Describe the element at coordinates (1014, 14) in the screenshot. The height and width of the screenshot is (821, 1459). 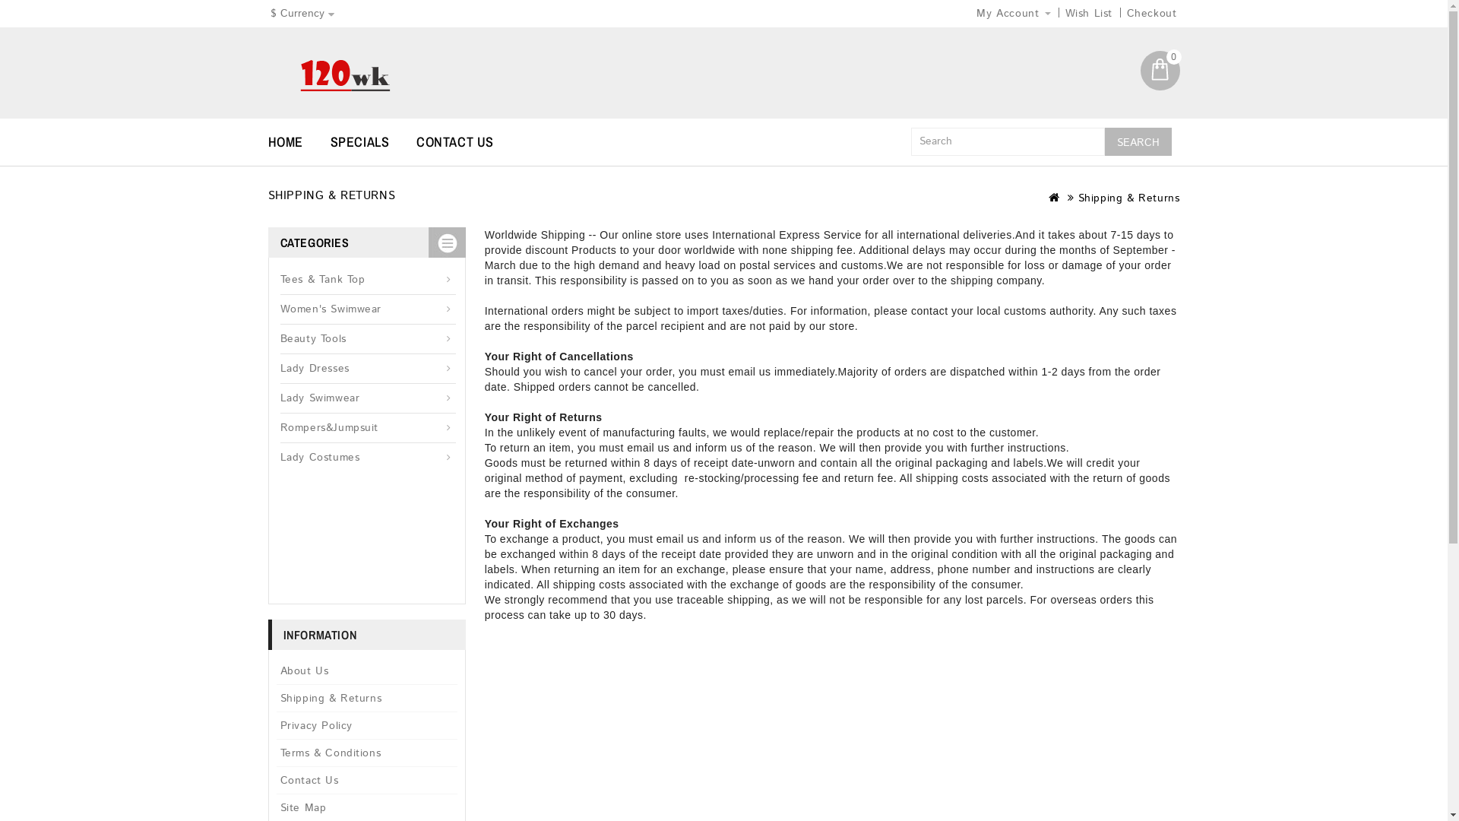
I see `My Account` at that location.